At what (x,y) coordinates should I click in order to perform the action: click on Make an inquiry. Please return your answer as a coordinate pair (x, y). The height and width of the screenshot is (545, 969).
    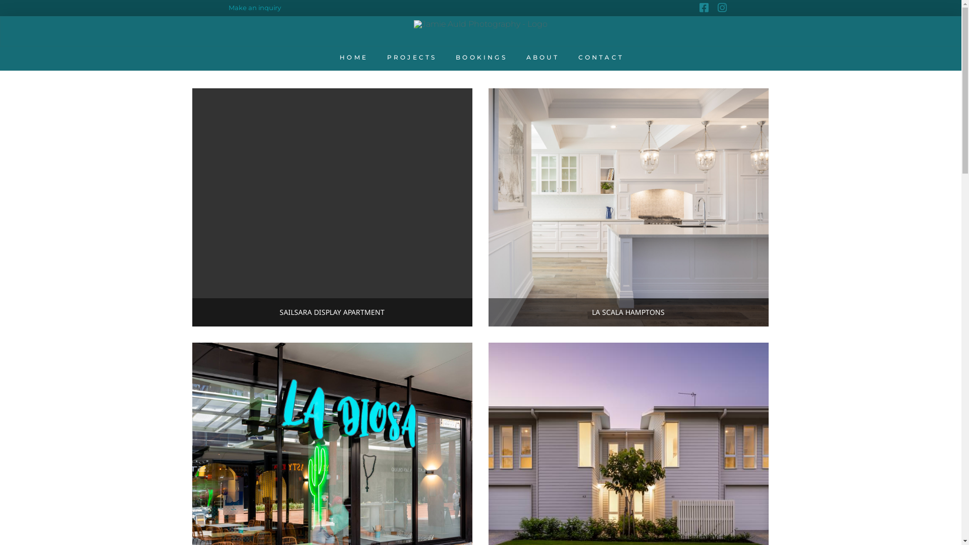
    Looking at the image, I should click on (254, 8).